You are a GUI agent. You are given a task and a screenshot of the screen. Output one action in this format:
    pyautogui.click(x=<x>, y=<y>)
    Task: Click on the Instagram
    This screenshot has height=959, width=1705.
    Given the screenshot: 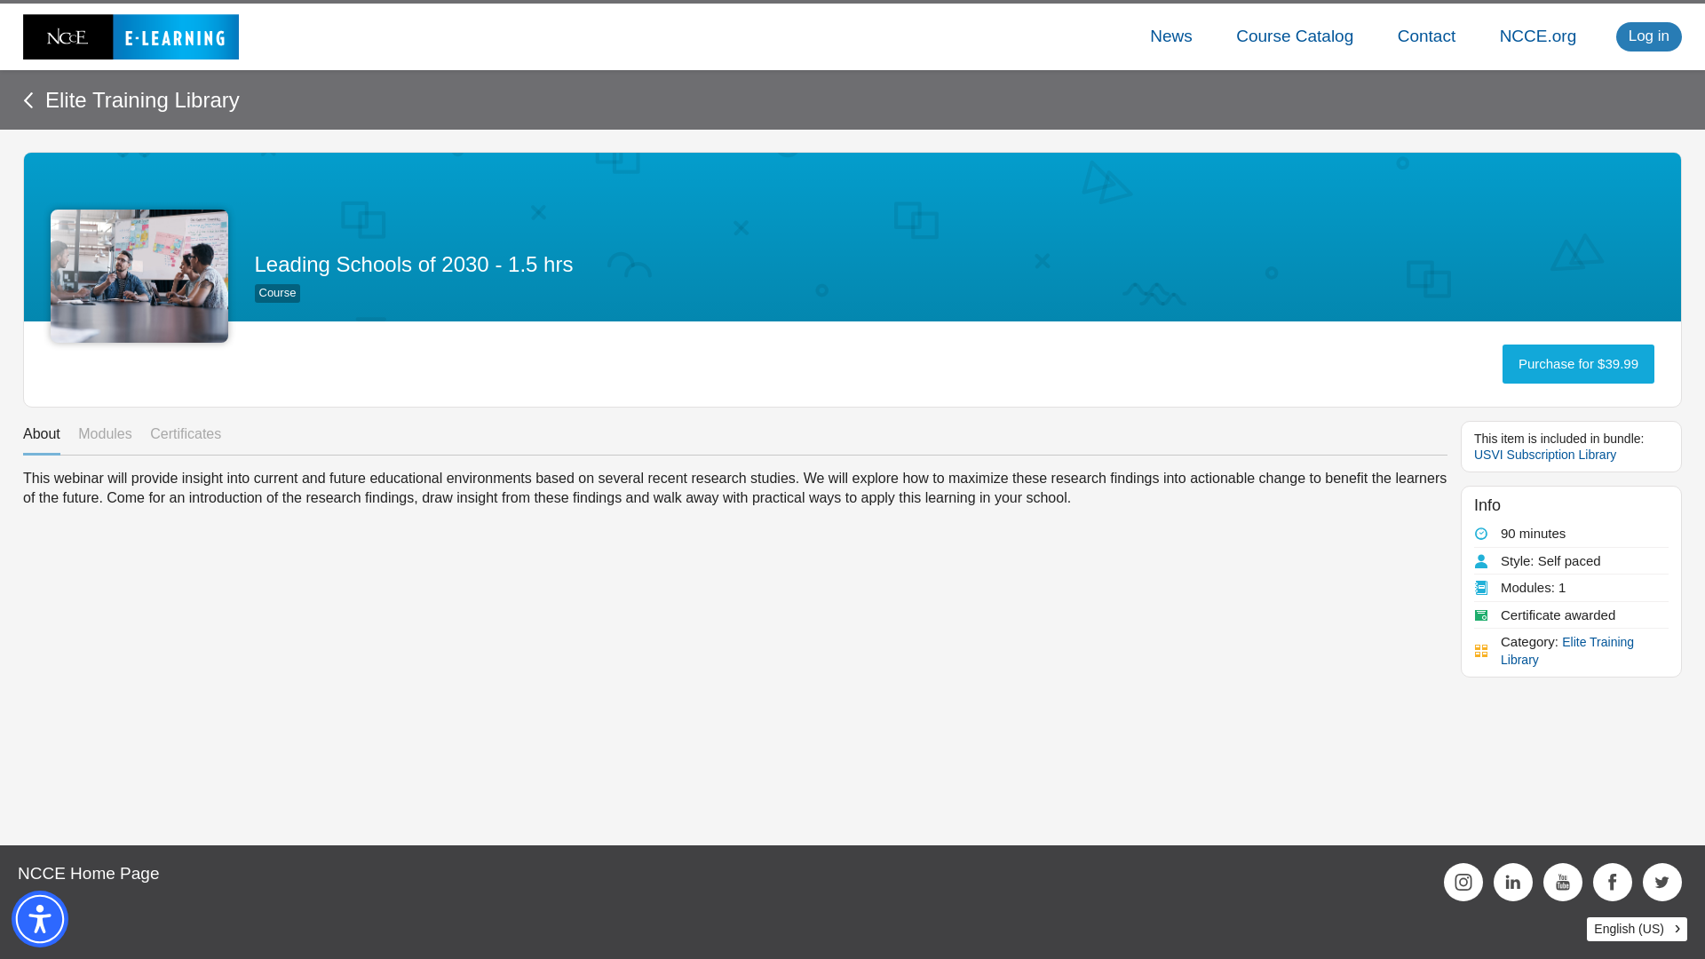 What is the action you would take?
    pyautogui.click(x=1463, y=883)
    